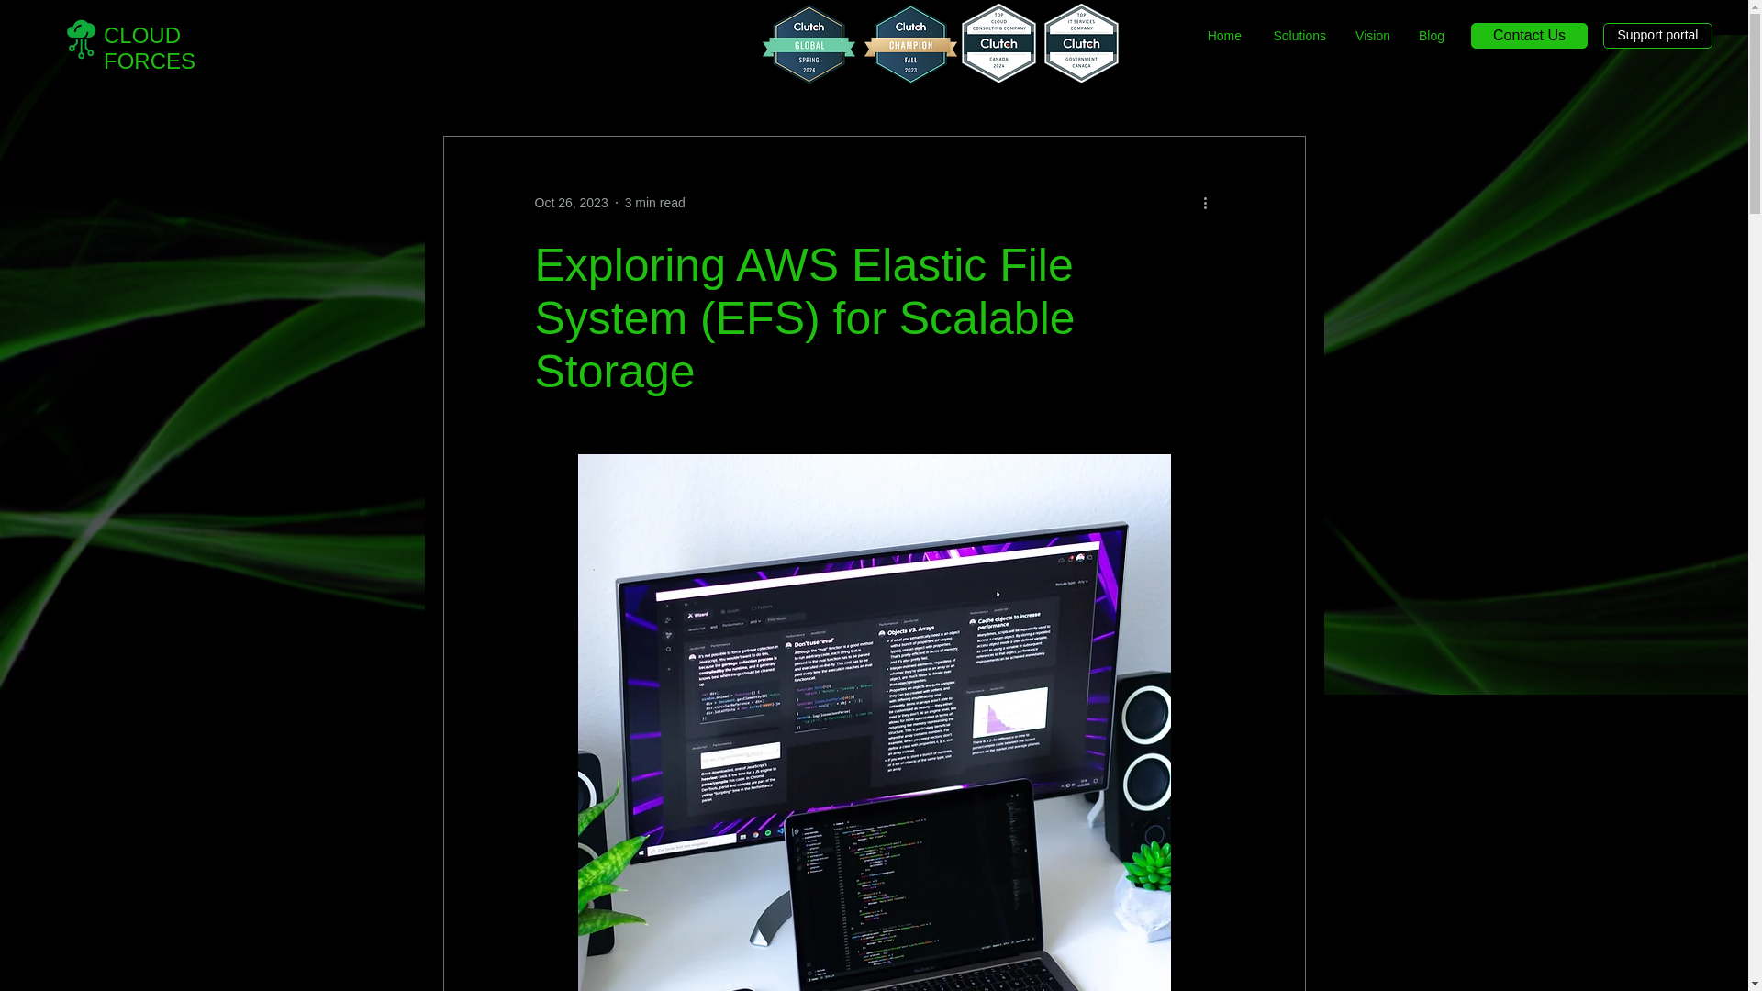 The image size is (1762, 991). What do you see at coordinates (1432, 35) in the screenshot?
I see `Blog` at bounding box center [1432, 35].